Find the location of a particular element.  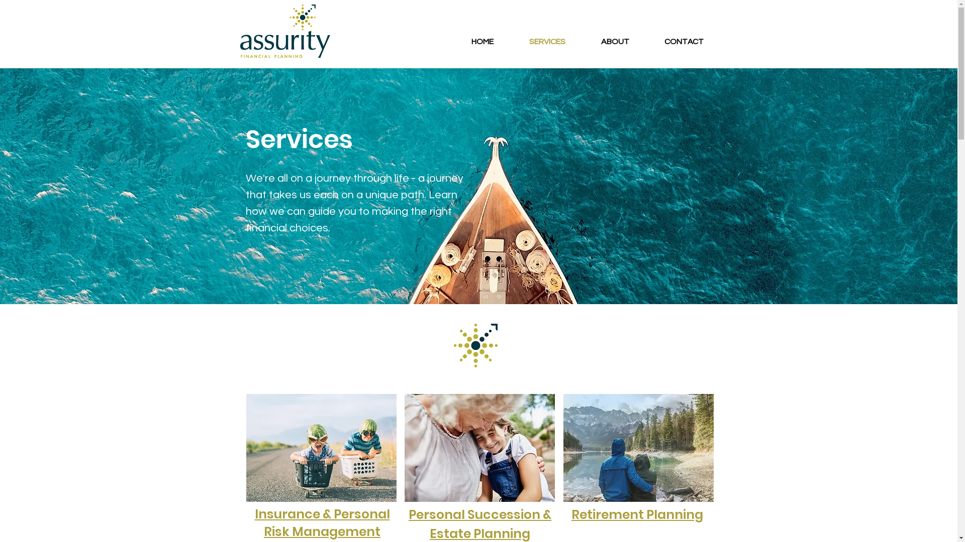

CONTACT is located at coordinates (684, 42).